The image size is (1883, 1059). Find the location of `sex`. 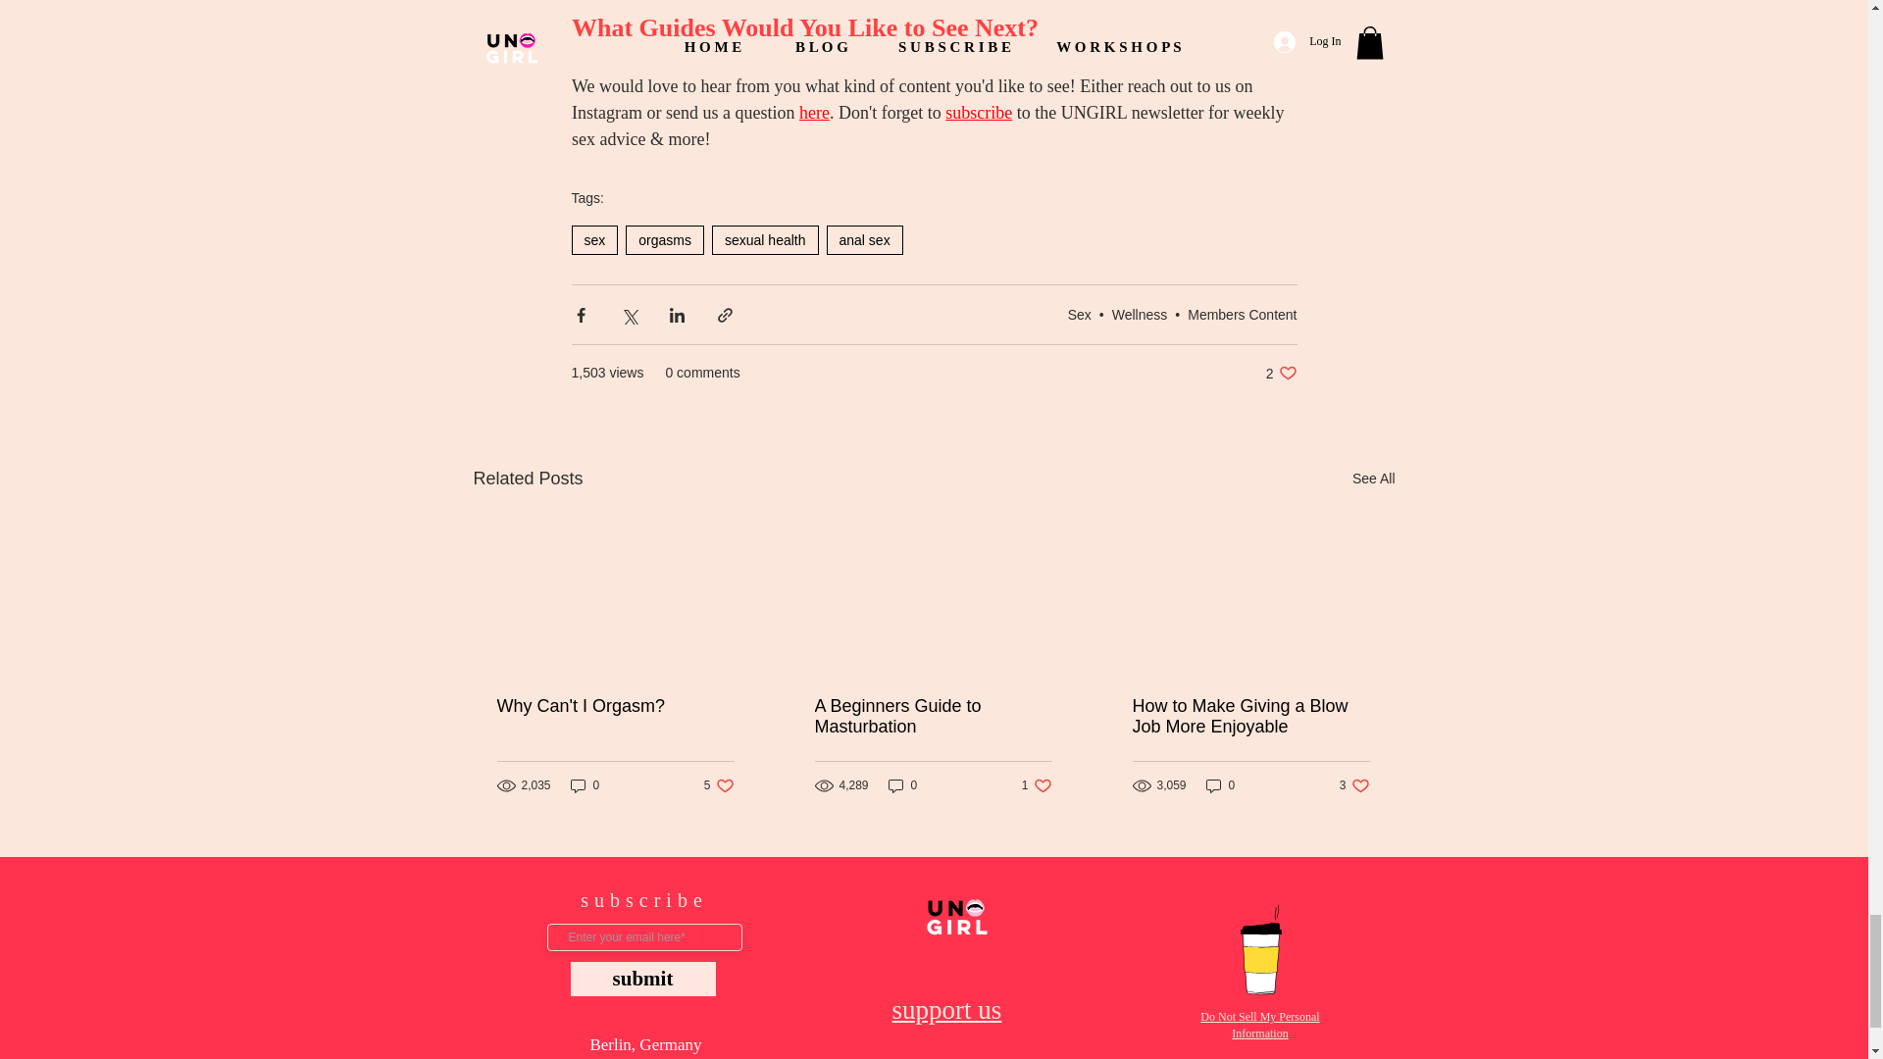

sex is located at coordinates (593, 240).